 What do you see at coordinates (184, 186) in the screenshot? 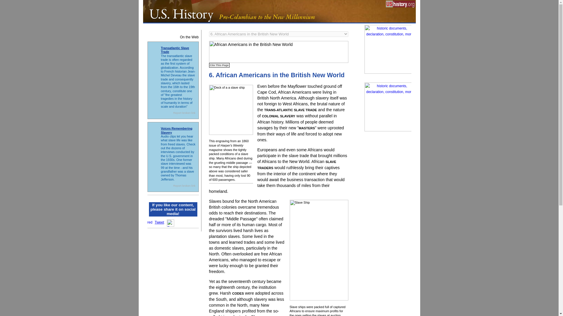
I see `The Broken Link reporting feature is temporarily unavailable` at bounding box center [184, 186].